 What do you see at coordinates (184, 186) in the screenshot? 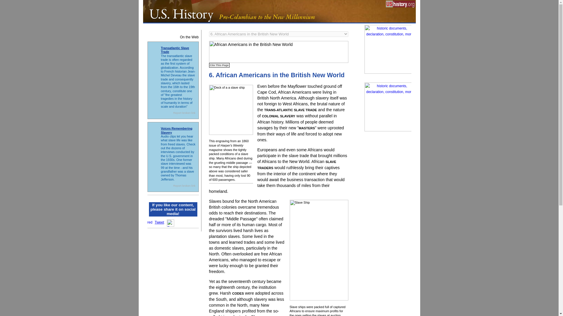
I see `The Broken Link reporting feature is temporarily unavailable` at bounding box center [184, 186].